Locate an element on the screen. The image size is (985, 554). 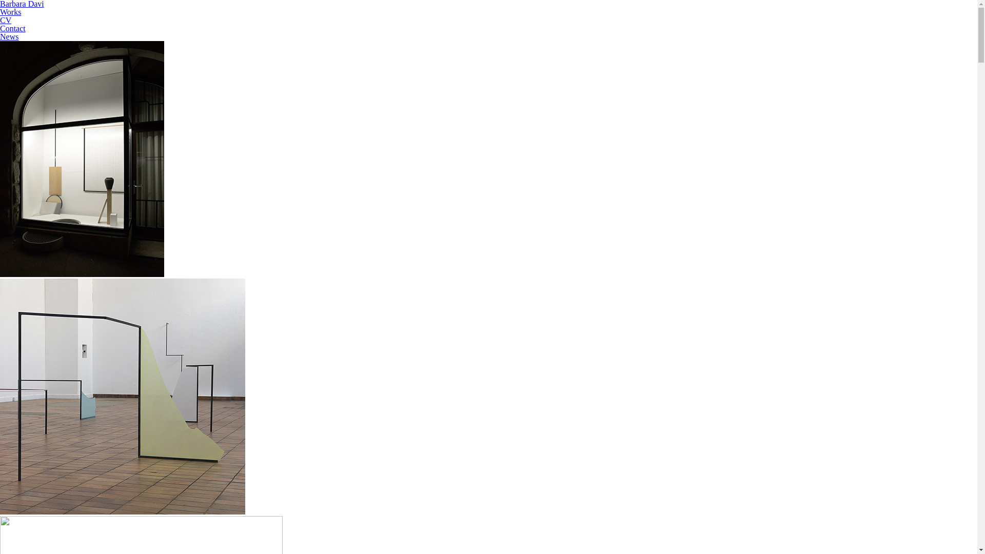
Contact is located at coordinates (13, 29).